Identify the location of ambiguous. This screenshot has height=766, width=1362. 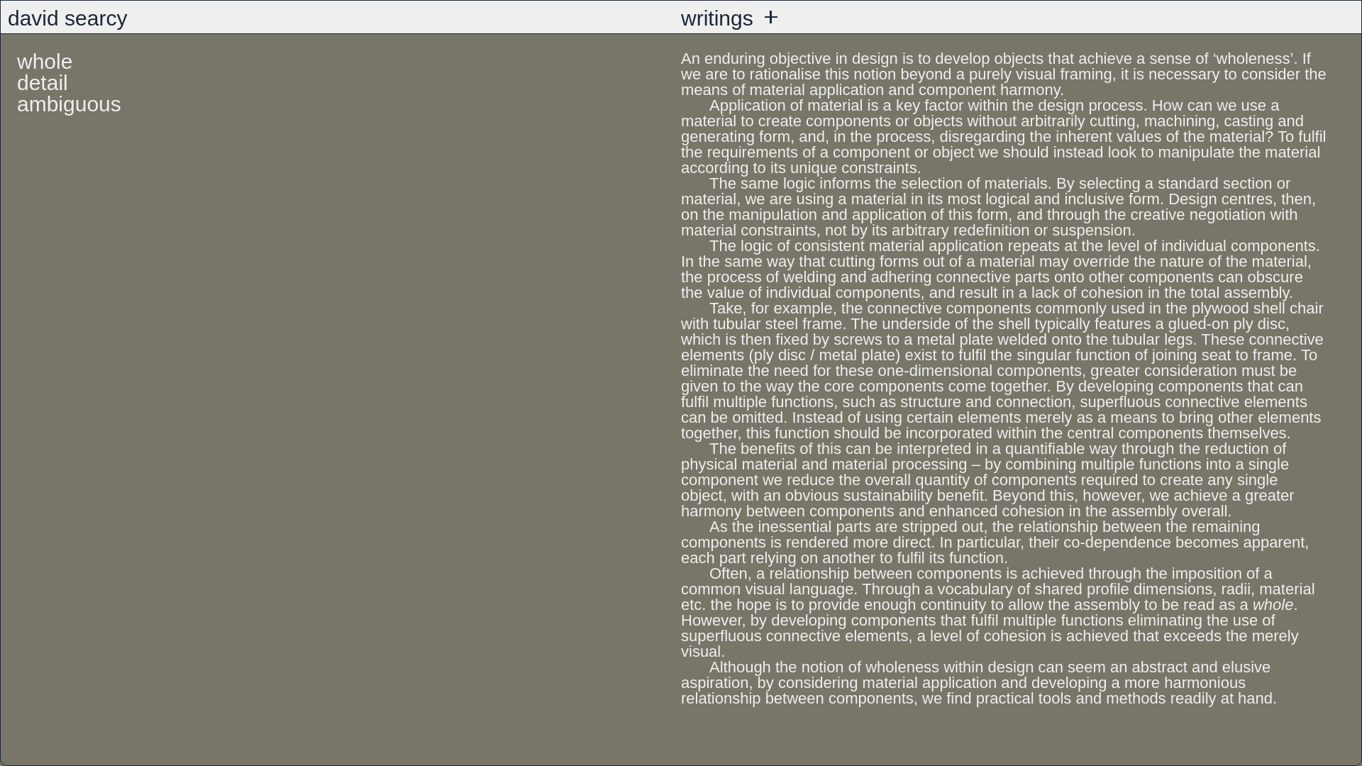
(68, 104).